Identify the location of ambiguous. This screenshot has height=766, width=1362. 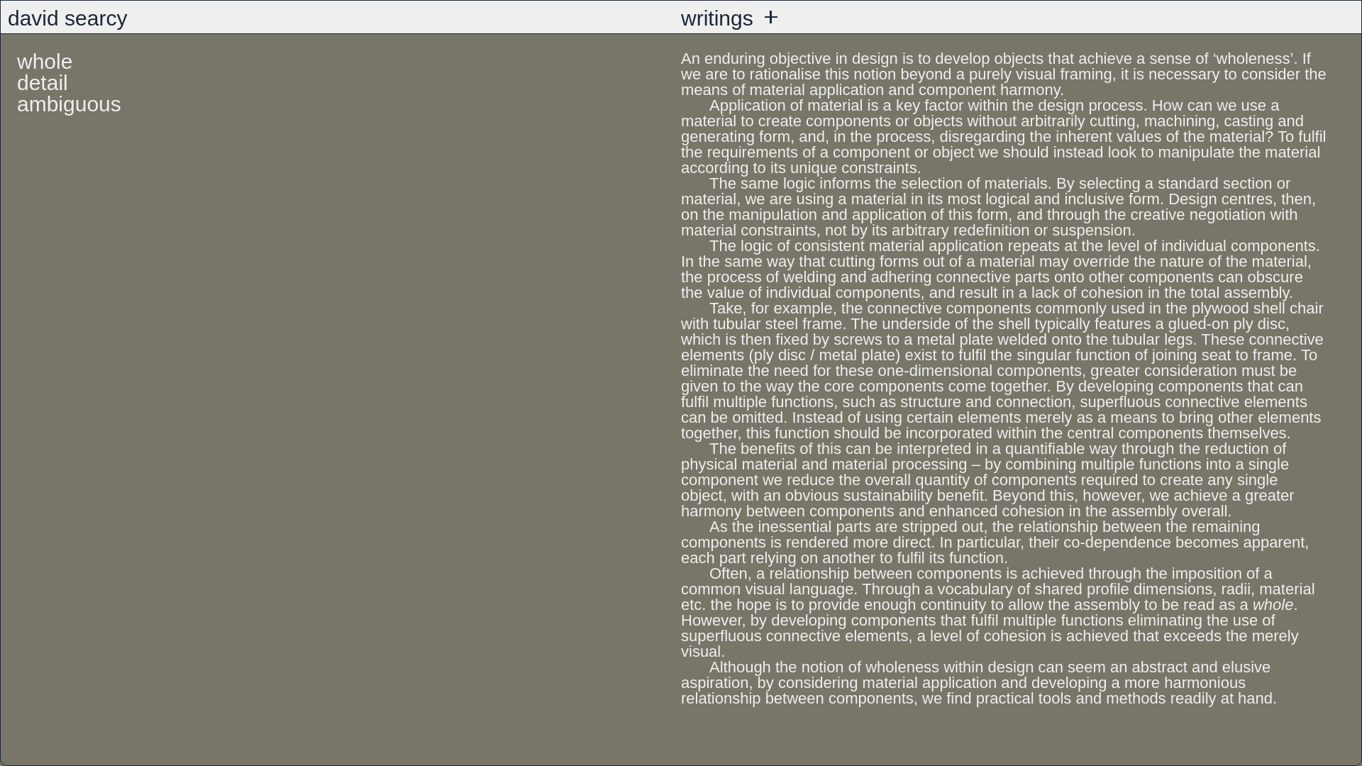
(68, 104).